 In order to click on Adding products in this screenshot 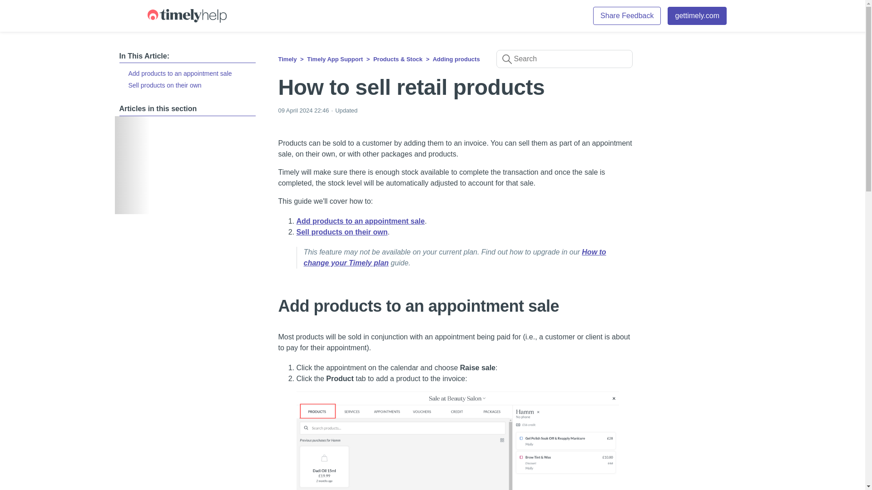, I will do `click(456, 59)`.